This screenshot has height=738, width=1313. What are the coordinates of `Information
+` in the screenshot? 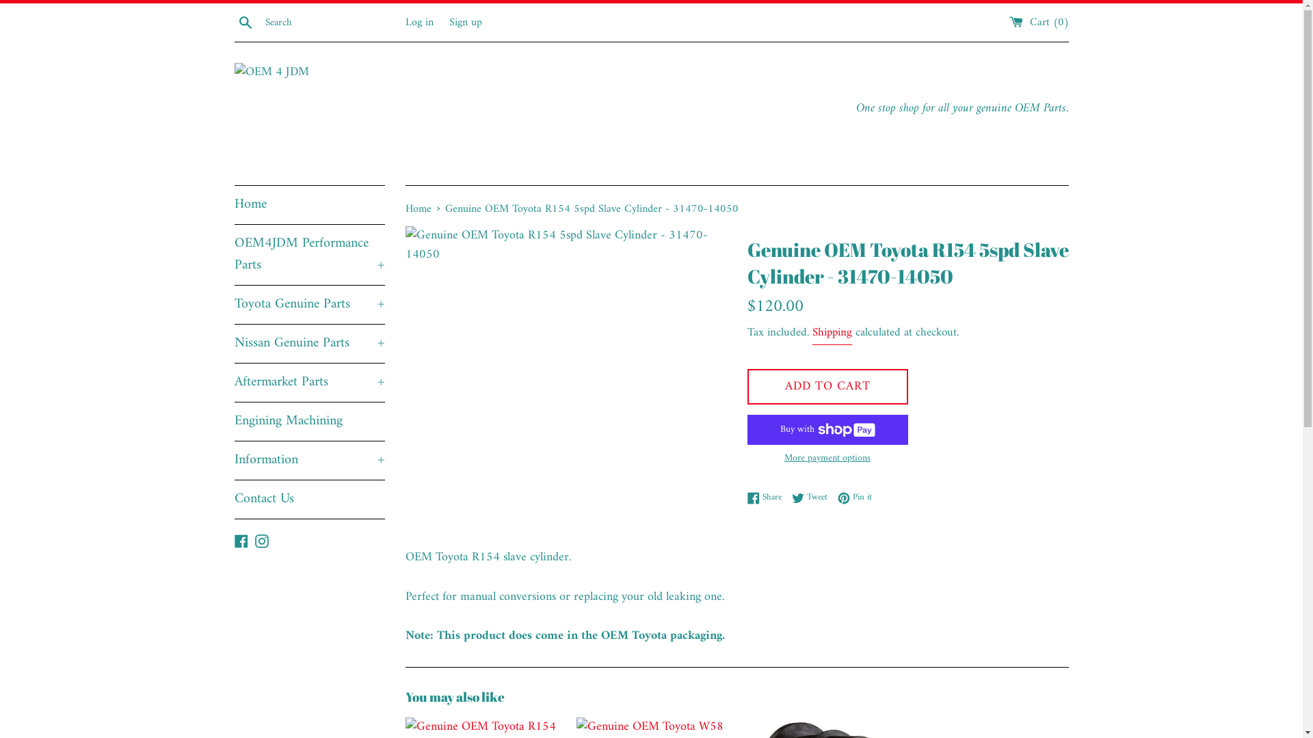 It's located at (309, 461).